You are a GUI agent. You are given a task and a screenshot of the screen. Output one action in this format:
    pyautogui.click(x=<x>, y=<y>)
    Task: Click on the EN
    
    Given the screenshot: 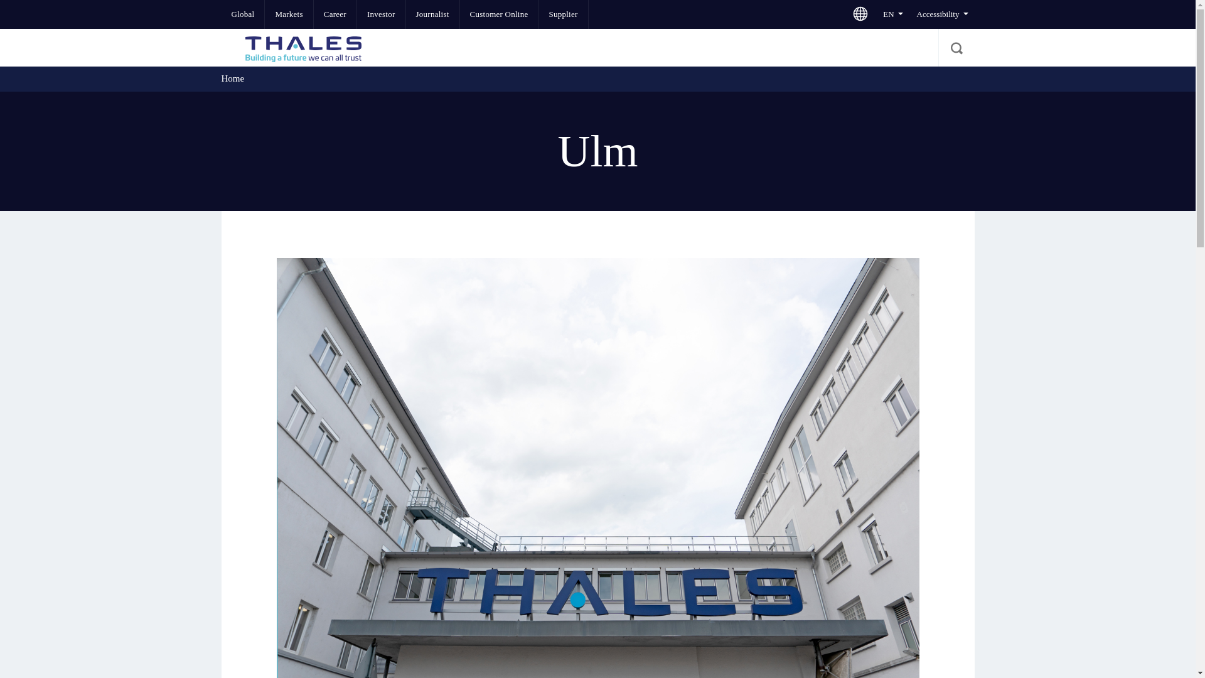 What is the action you would take?
    pyautogui.click(x=892, y=14)
    